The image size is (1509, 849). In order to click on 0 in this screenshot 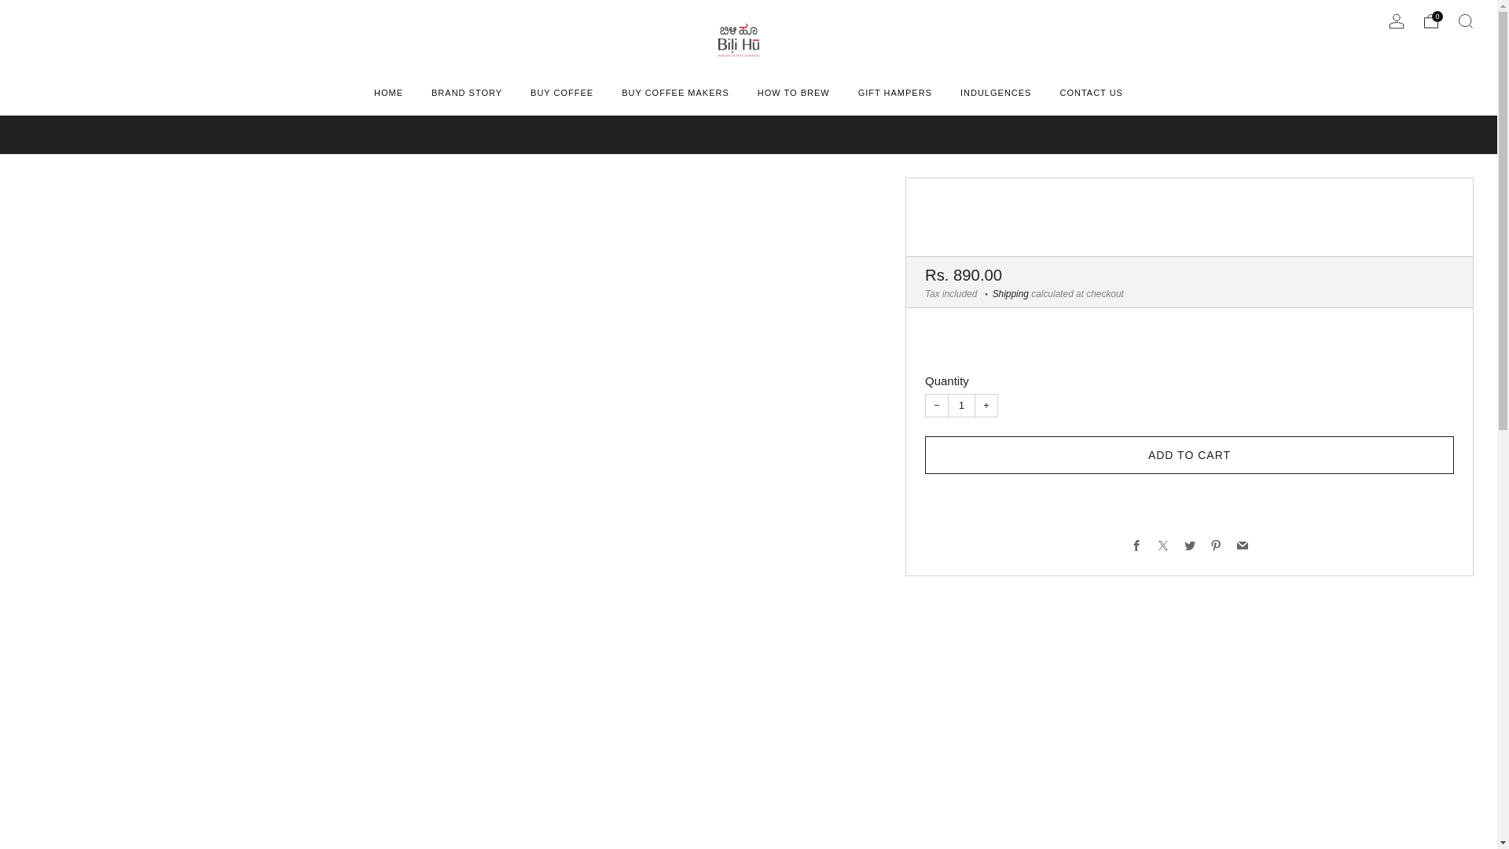, I will do `click(1430, 20)`.